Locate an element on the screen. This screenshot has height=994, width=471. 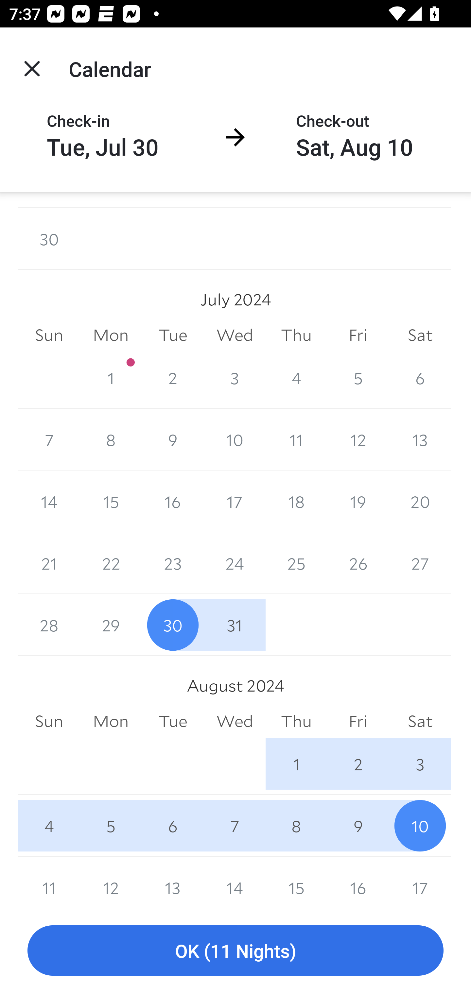
20 20 July 2024 is located at coordinates (420, 501).